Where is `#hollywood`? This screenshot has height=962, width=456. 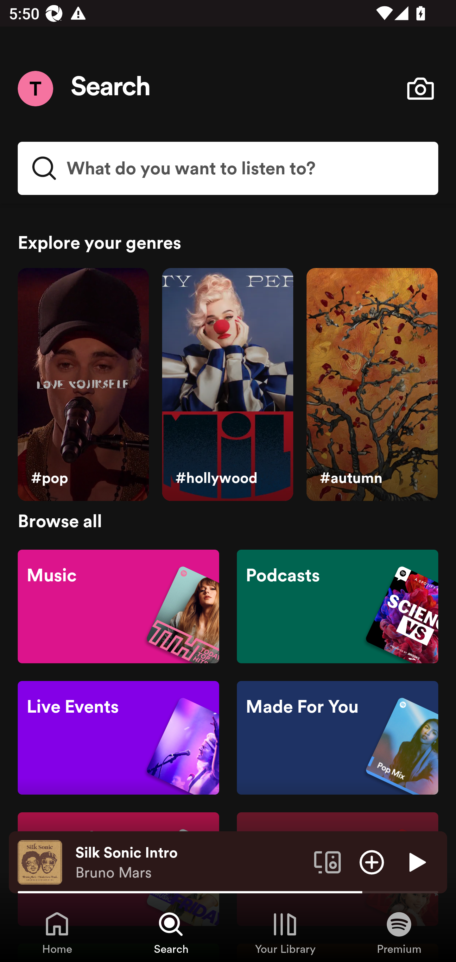
#hollywood is located at coordinates (227, 385).